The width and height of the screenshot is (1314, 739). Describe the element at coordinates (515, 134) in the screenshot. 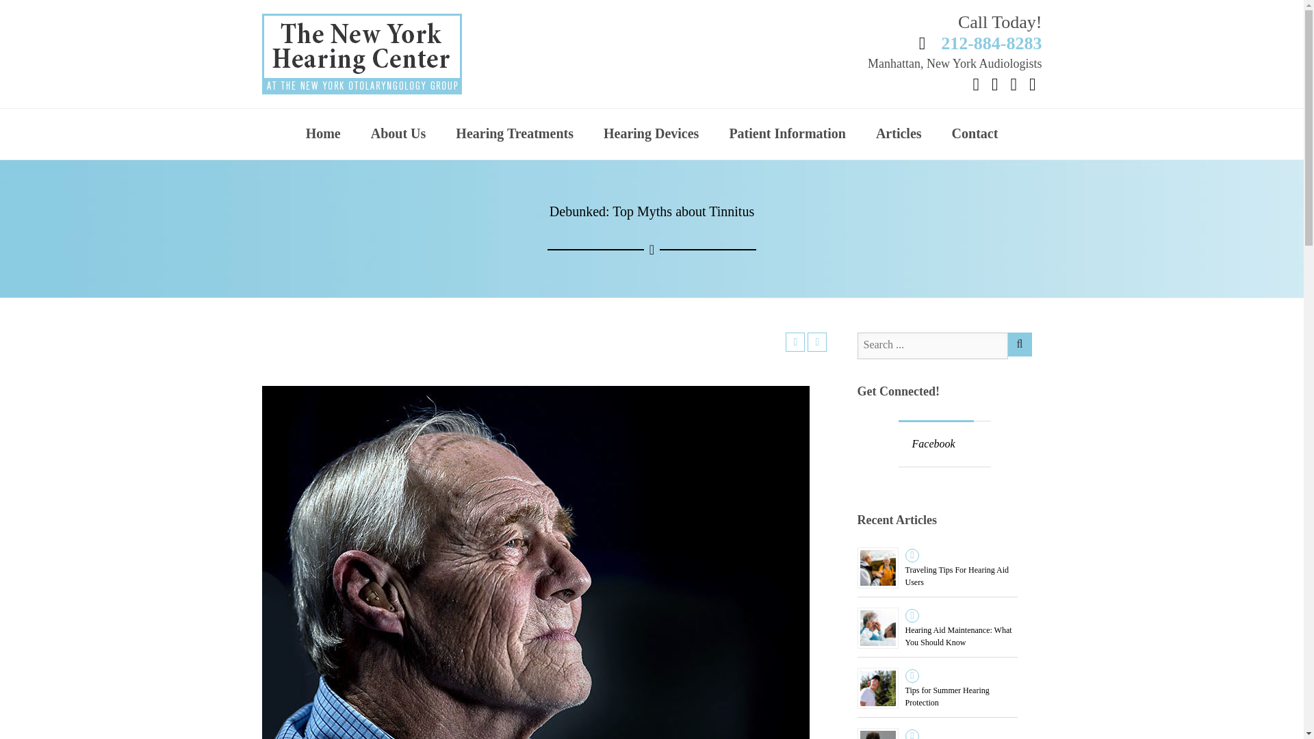

I see `Hearing Treatments` at that location.